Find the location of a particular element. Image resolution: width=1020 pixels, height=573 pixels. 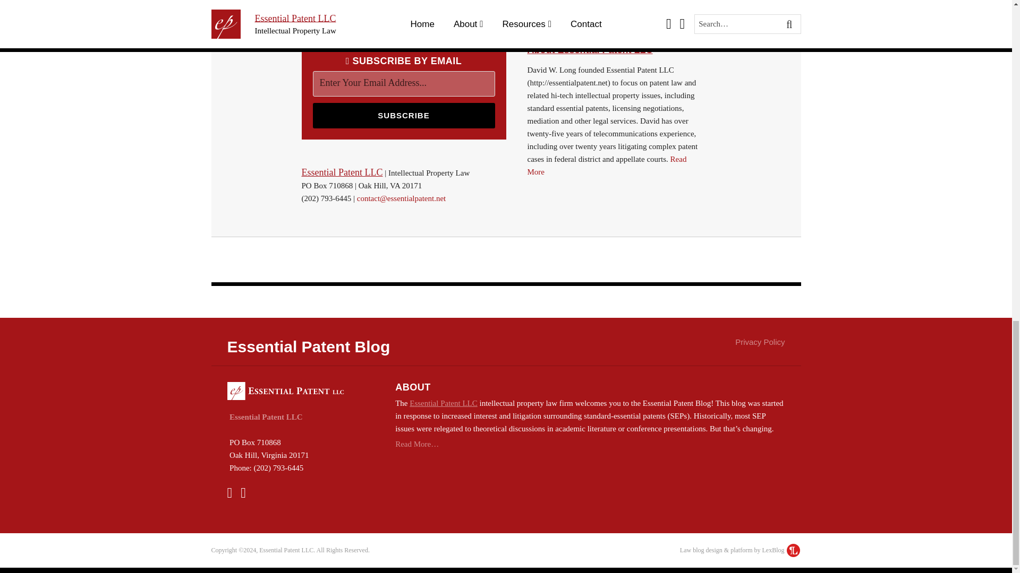

Subscribe is located at coordinates (403, 116).